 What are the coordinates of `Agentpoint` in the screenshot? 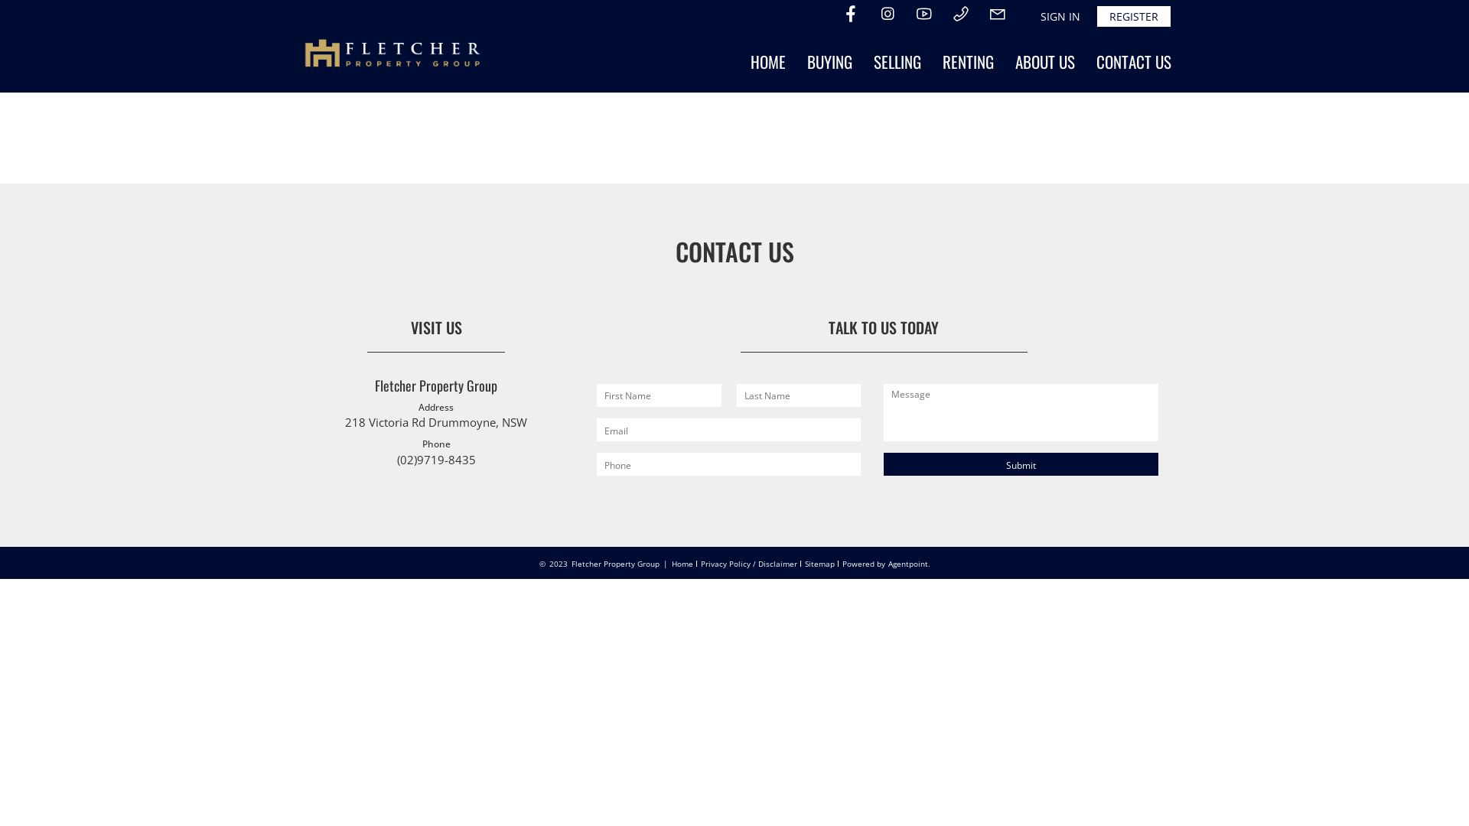 It's located at (907, 564).